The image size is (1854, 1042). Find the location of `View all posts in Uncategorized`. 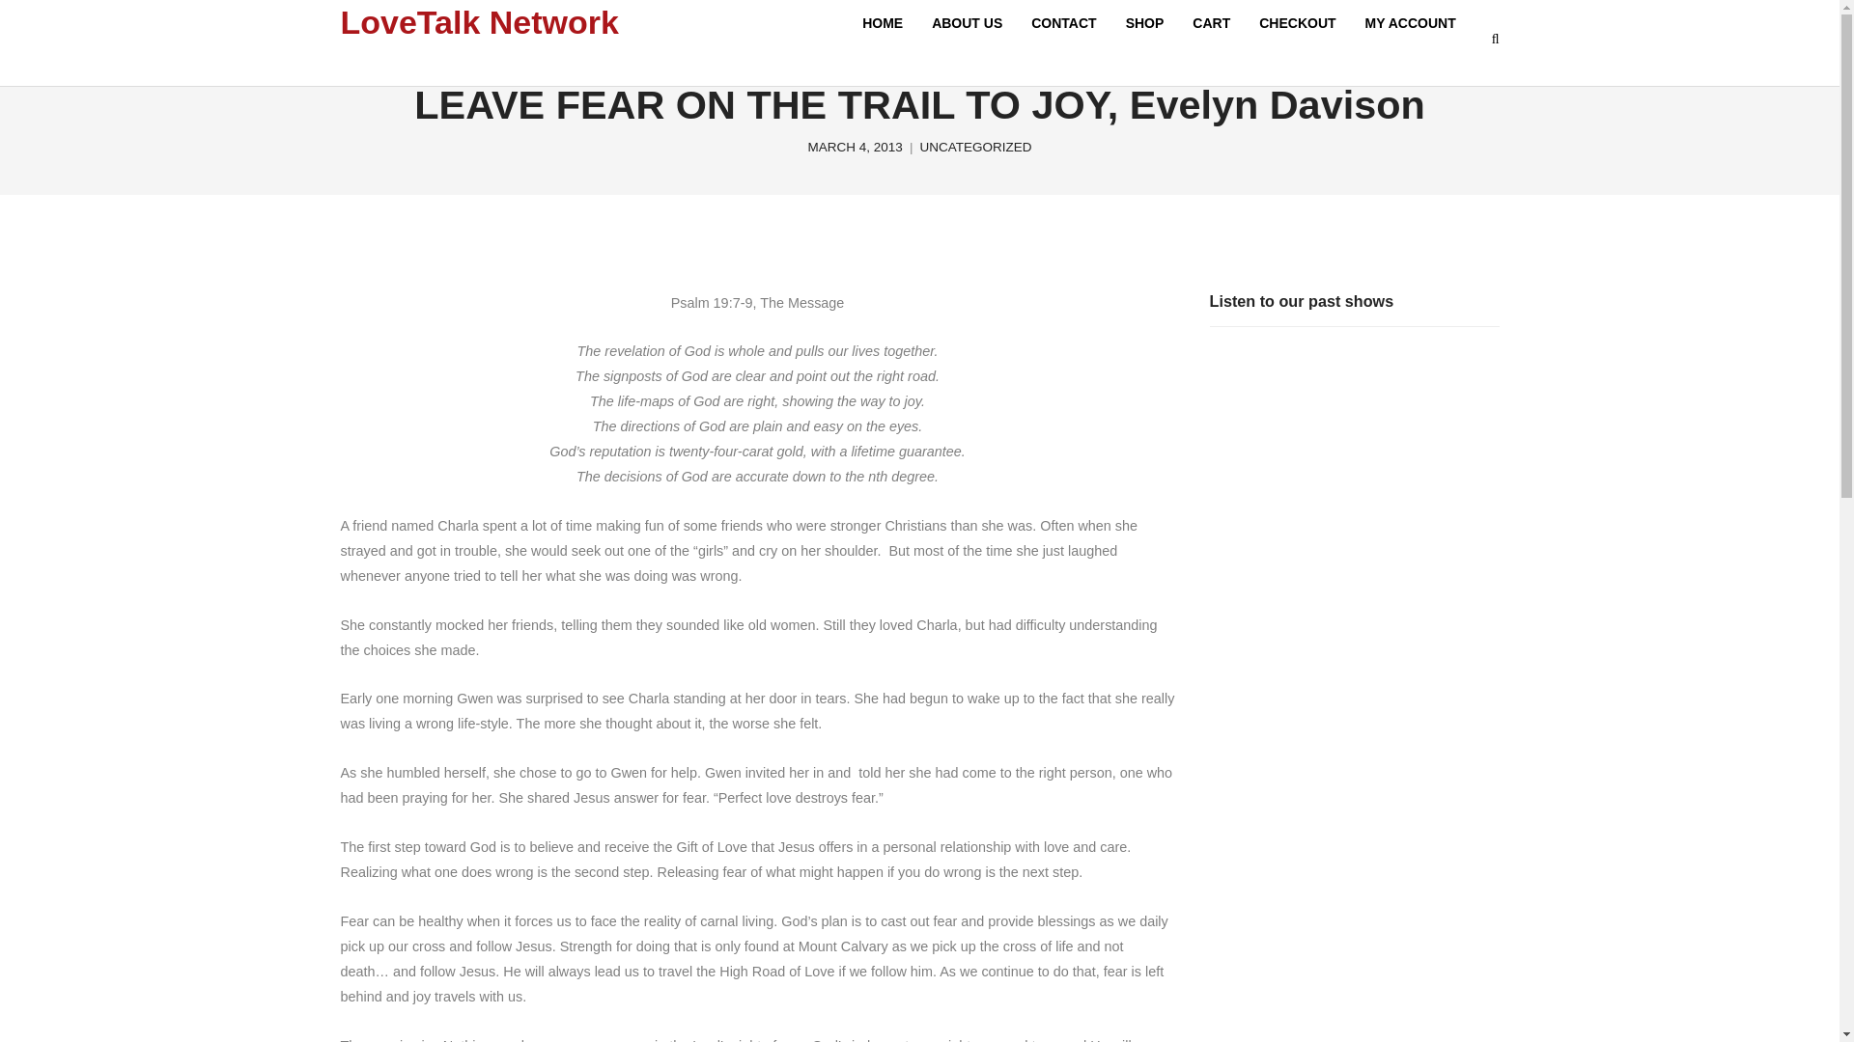

View all posts in Uncategorized is located at coordinates (975, 147).